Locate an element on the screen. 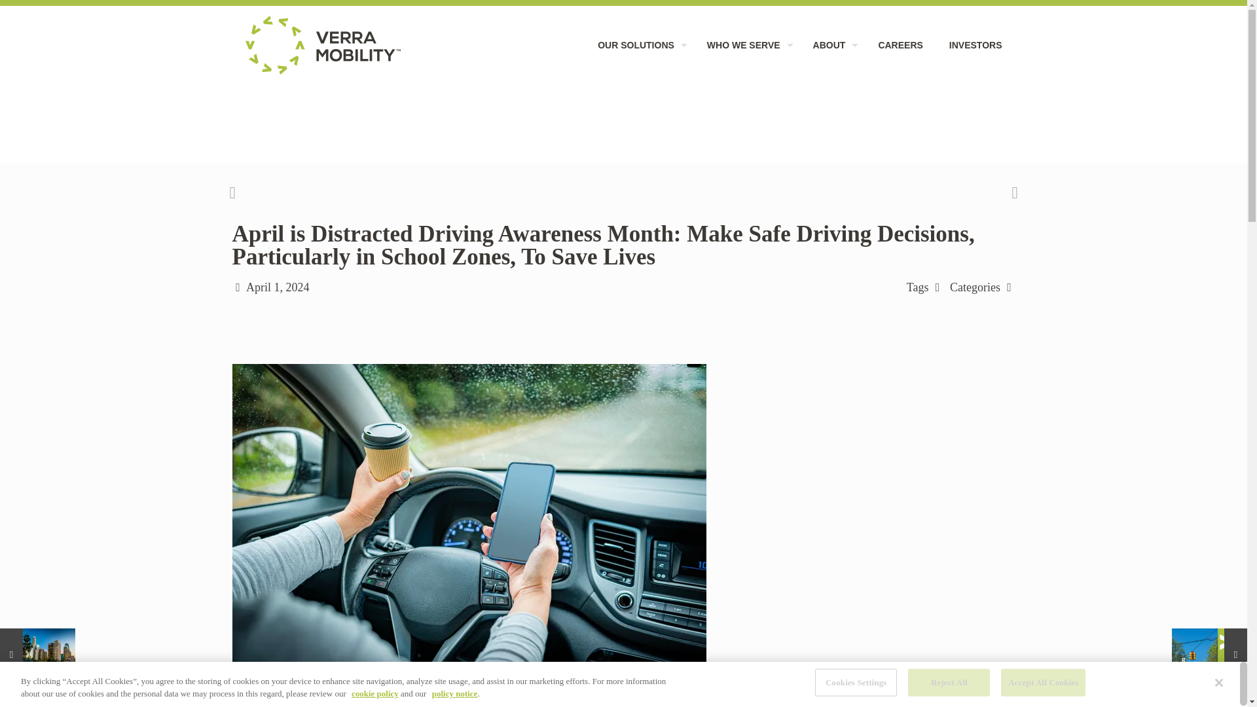  WHO WE SERVE is located at coordinates (746, 45).